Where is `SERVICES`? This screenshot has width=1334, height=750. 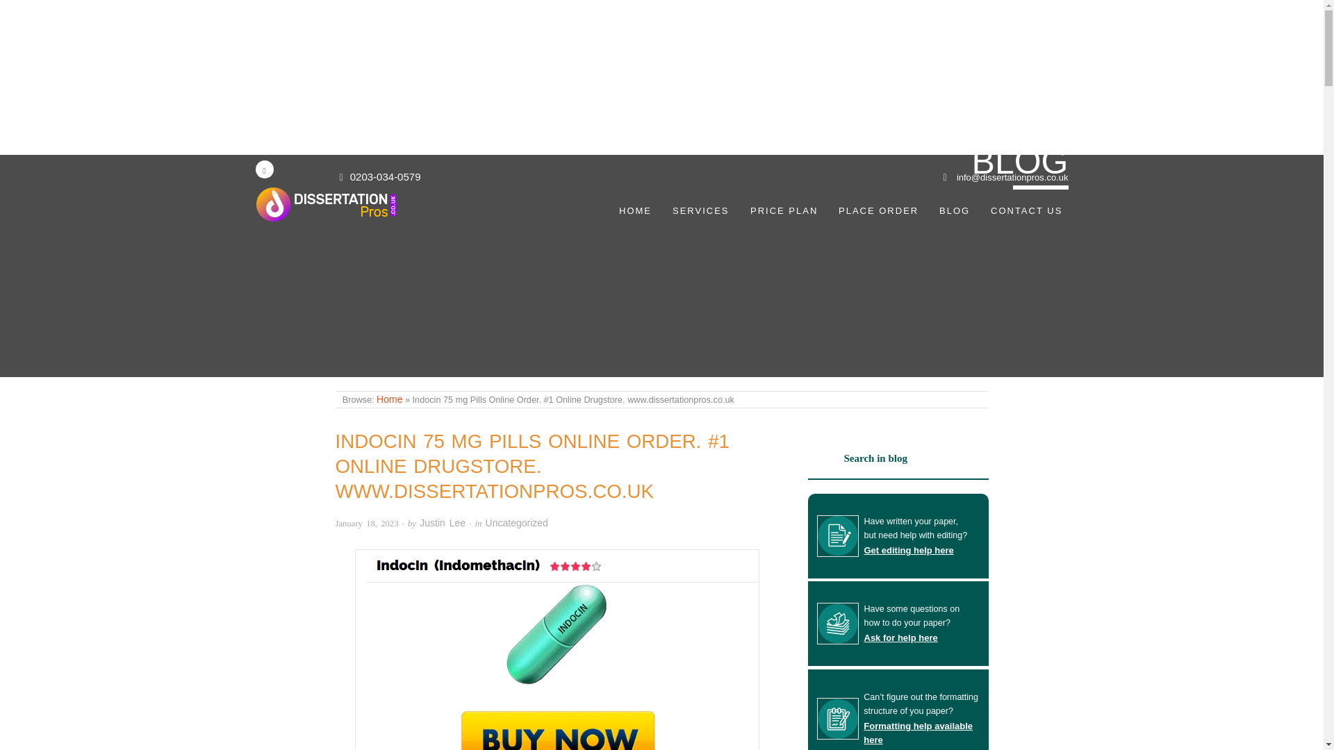 SERVICES is located at coordinates (700, 210).